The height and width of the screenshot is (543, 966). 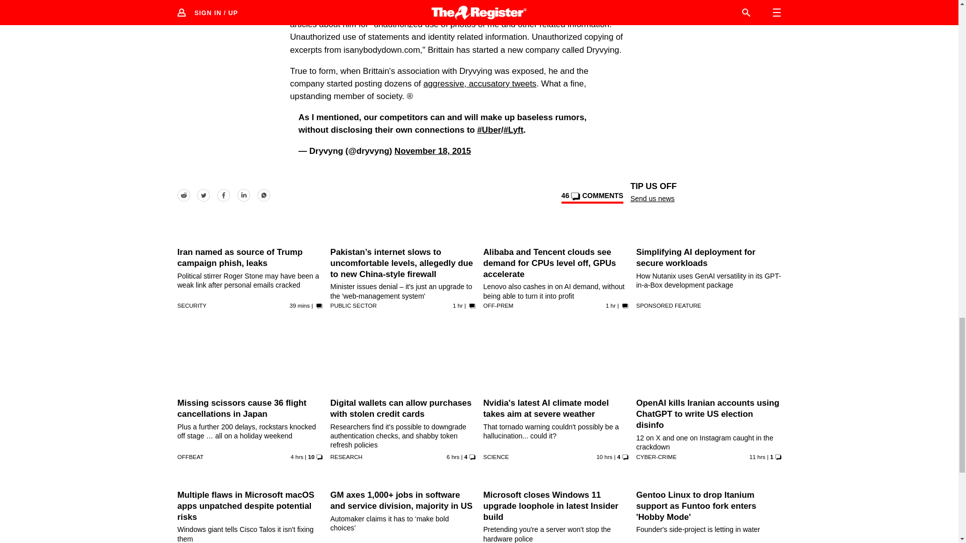 What do you see at coordinates (757, 457) in the screenshot?
I see `19 Aug 2024 20:10` at bounding box center [757, 457].